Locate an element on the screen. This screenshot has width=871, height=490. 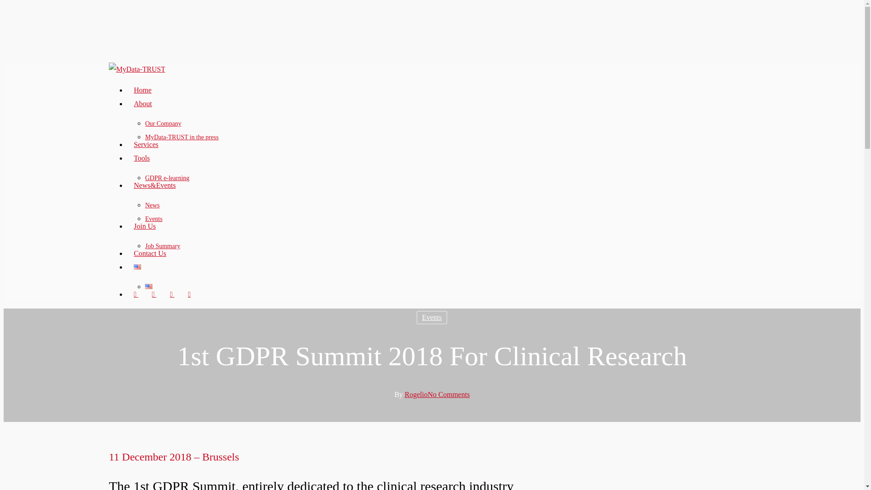
Services is located at coordinates (146, 144).